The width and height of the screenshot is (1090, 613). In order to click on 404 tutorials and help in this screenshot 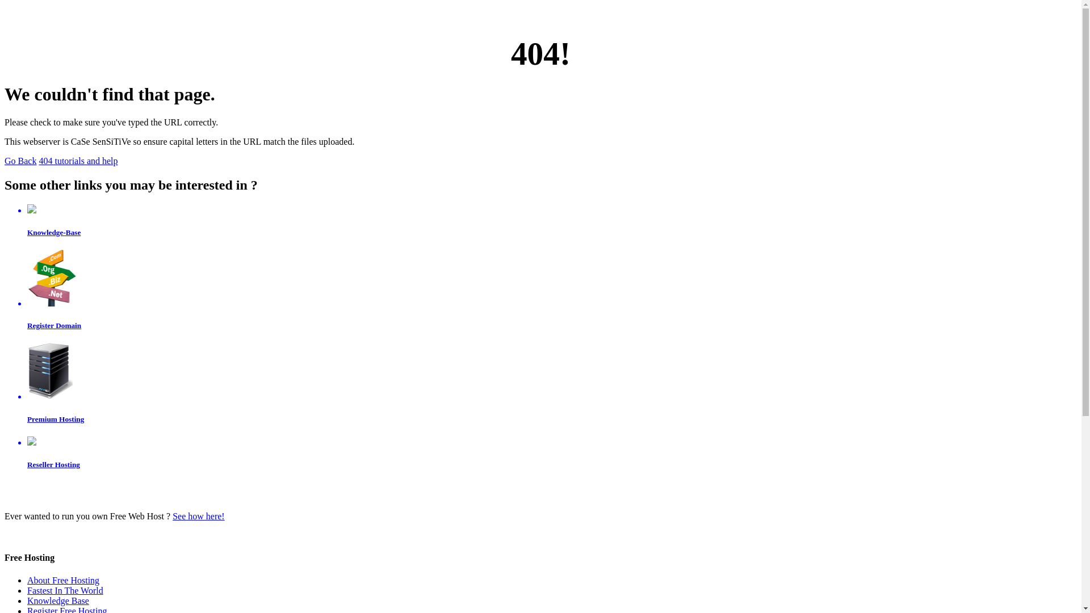, I will do `click(78, 161)`.